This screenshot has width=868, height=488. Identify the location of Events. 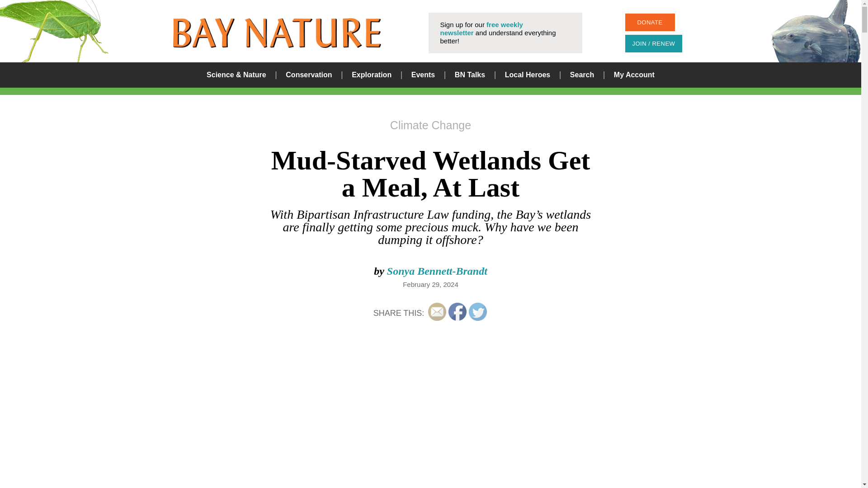
(423, 75).